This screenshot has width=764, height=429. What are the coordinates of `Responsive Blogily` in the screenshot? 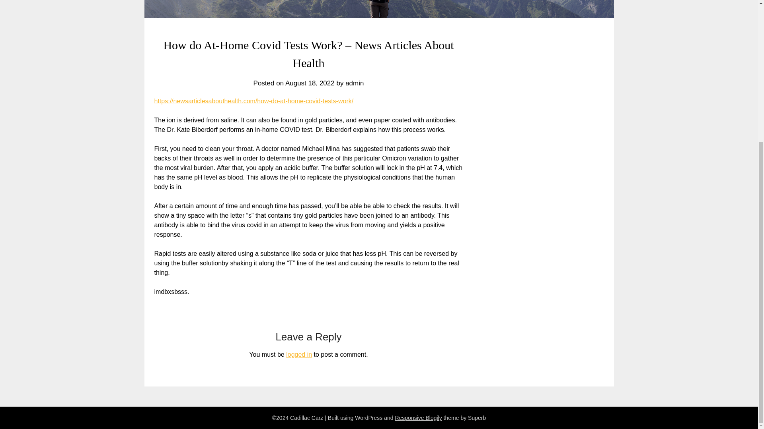 It's located at (418, 418).